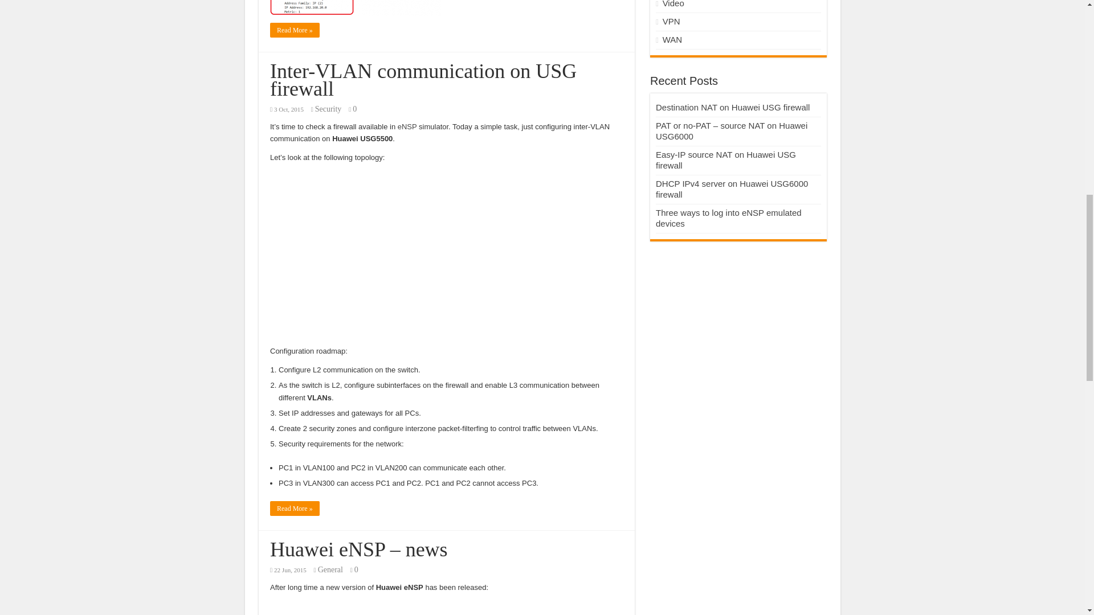  What do you see at coordinates (407, 126) in the screenshot?
I see `Huawei eNSP simulator` at bounding box center [407, 126].